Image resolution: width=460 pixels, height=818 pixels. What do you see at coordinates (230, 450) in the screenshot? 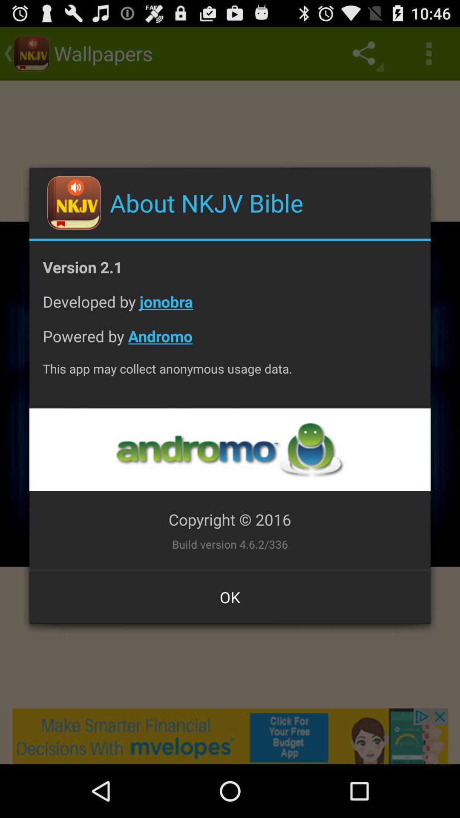
I see `open the icon below the this app may item` at bounding box center [230, 450].